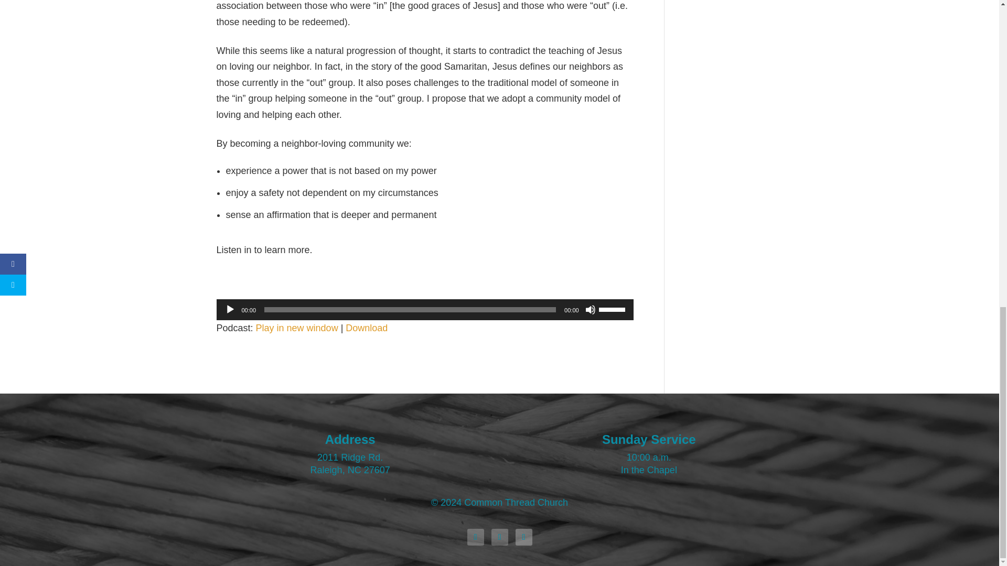 Image resolution: width=1007 pixels, height=566 pixels. What do you see at coordinates (366, 328) in the screenshot?
I see `Download` at bounding box center [366, 328].